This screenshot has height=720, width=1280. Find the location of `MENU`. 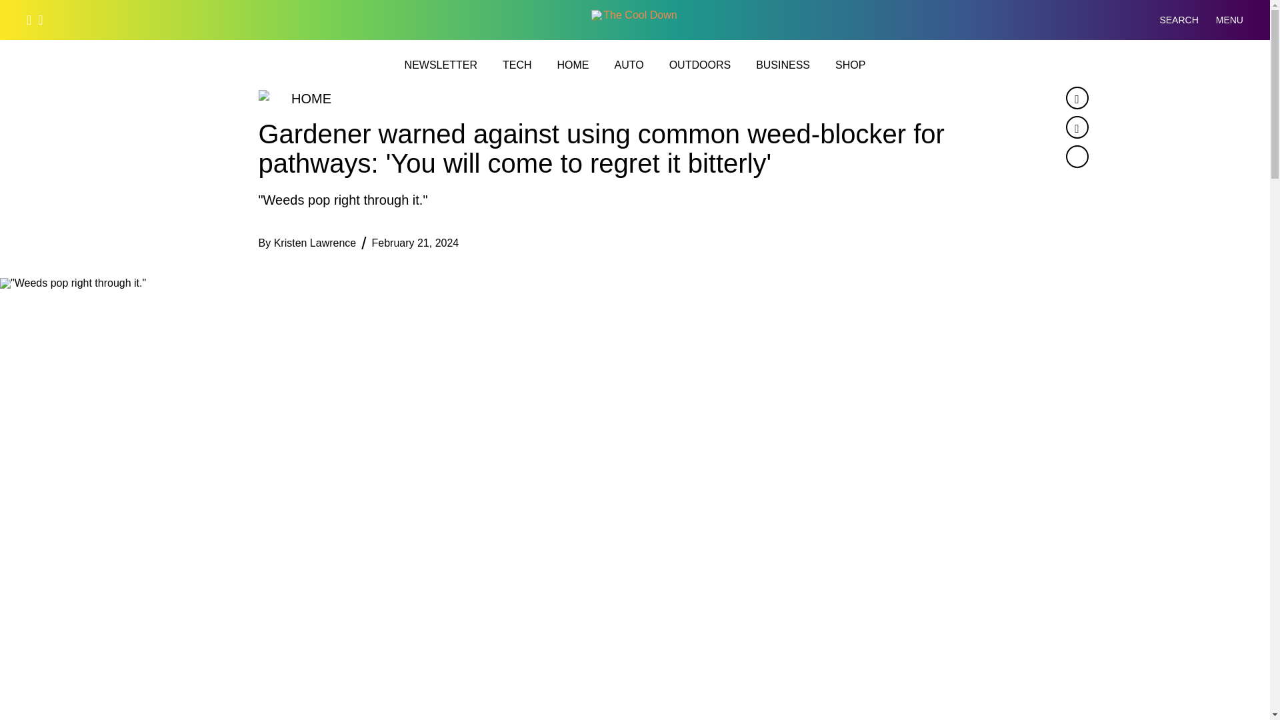

MENU is located at coordinates (1229, 20).